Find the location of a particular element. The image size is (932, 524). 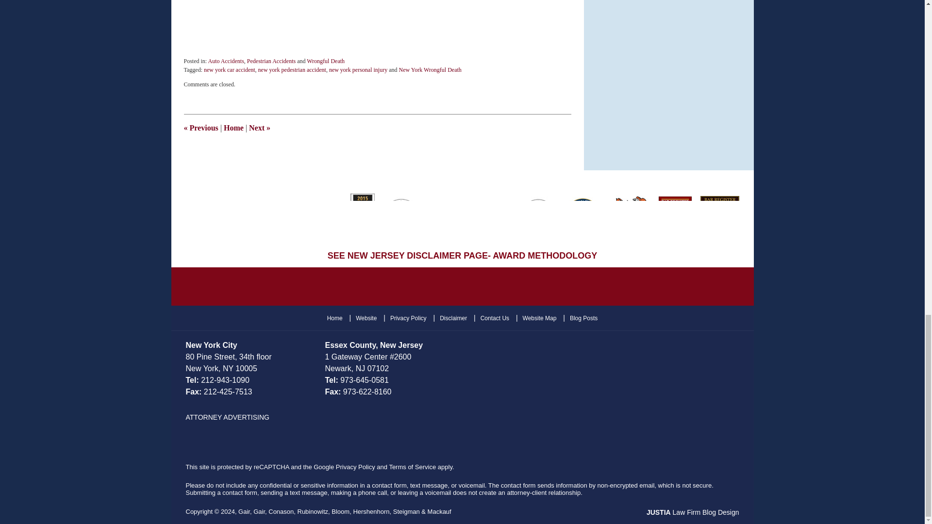

Auto Accidents is located at coordinates (226, 61).